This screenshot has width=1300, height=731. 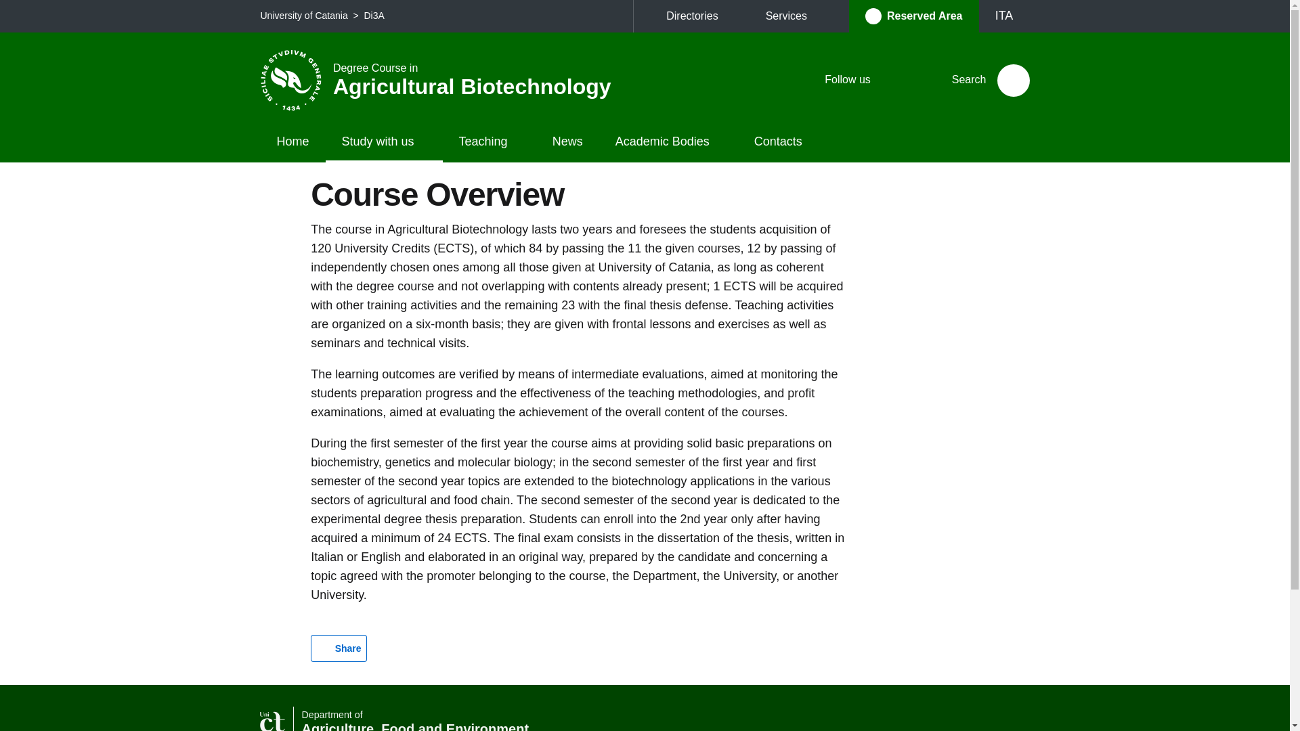 What do you see at coordinates (292, 142) in the screenshot?
I see `Home` at bounding box center [292, 142].